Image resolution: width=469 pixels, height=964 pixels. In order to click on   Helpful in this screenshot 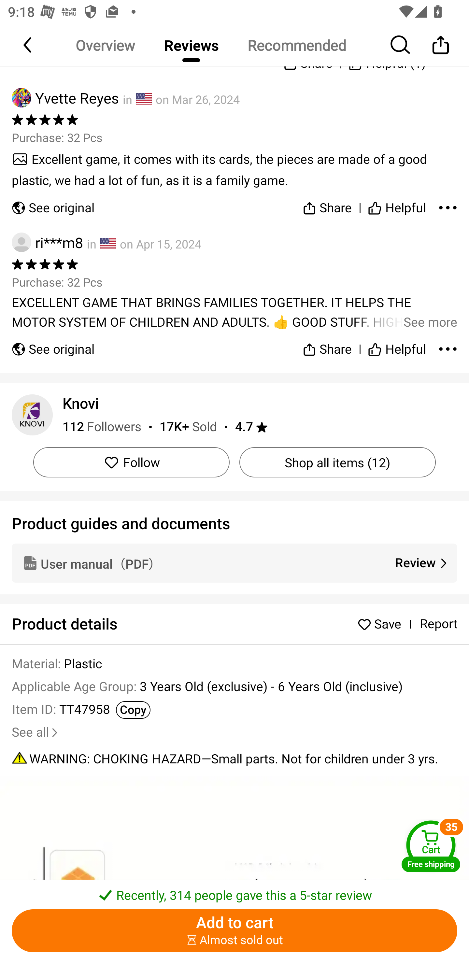, I will do `click(397, 206)`.